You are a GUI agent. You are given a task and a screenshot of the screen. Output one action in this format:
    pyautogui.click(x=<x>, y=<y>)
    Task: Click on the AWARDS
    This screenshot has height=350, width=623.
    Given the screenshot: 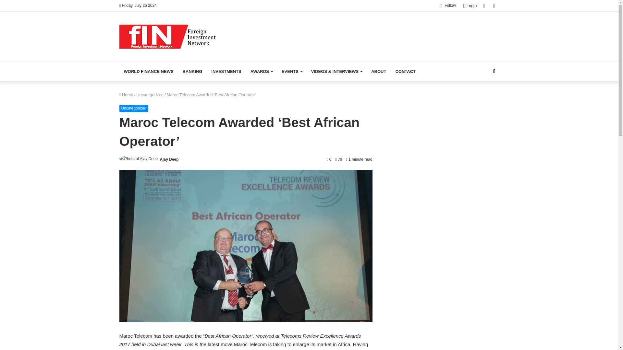 What is the action you would take?
    pyautogui.click(x=262, y=71)
    